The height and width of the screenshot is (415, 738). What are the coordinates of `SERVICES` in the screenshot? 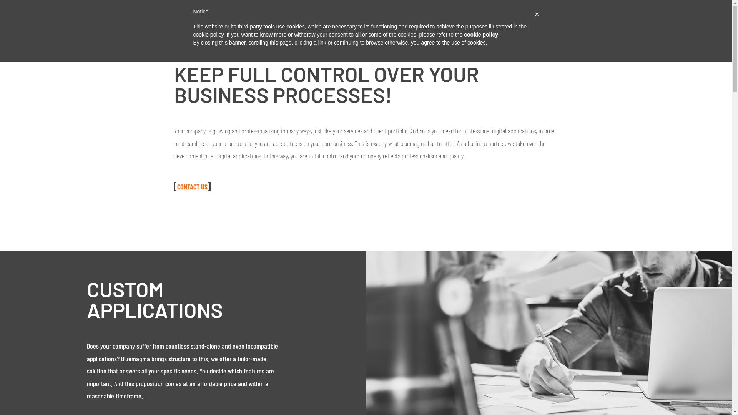 It's located at (411, 17).